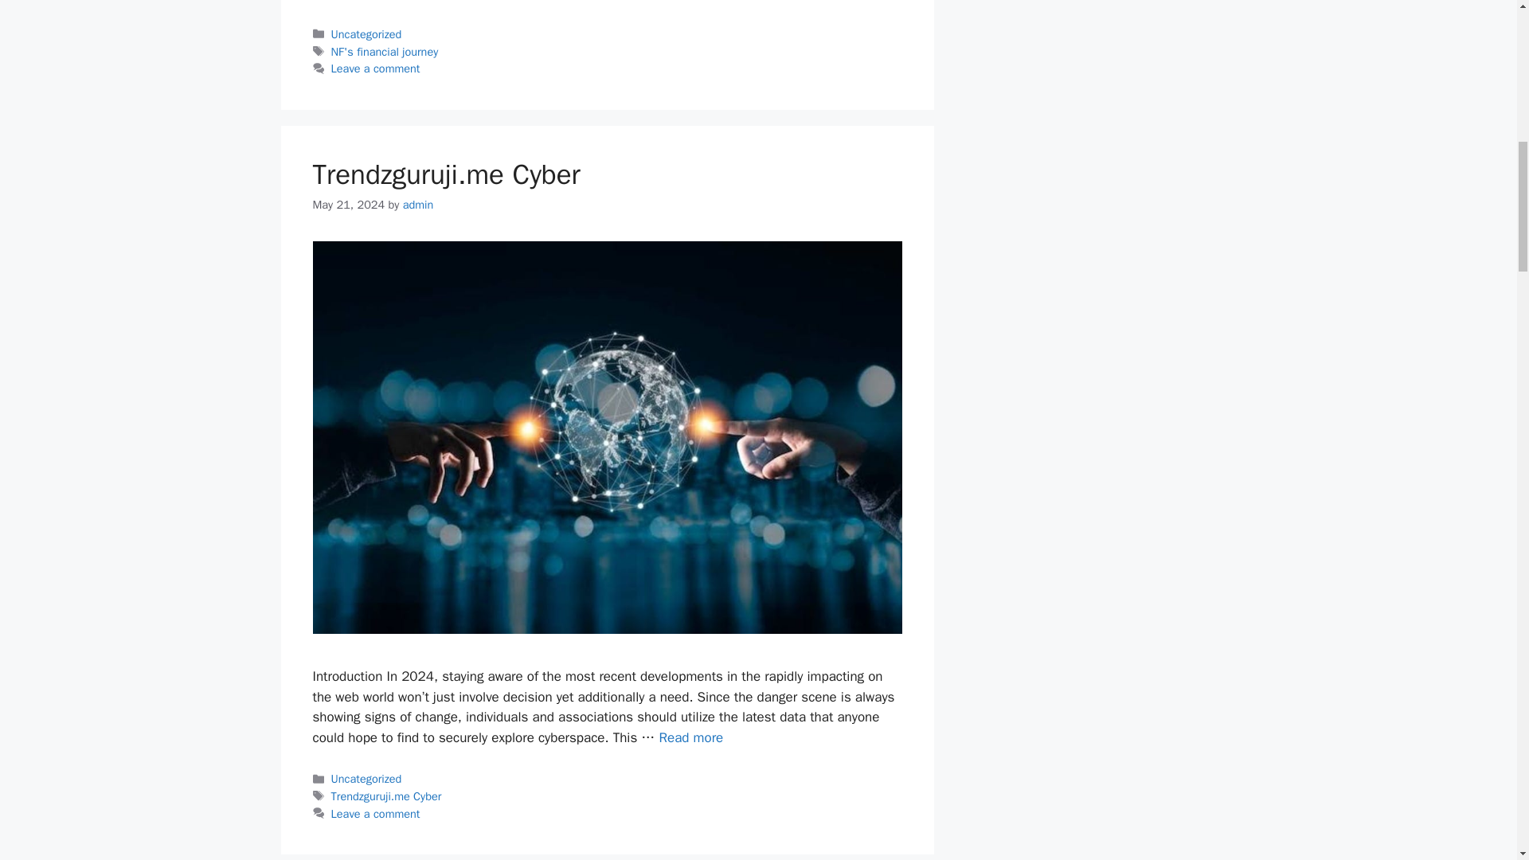 This screenshot has height=860, width=1529. I want to click on View all posts by admin, so click(419, 204).